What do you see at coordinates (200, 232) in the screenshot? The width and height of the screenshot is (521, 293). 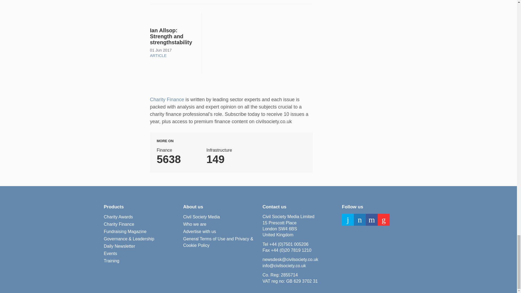 I see `Advertise with us` at bounding box center [200, 232].